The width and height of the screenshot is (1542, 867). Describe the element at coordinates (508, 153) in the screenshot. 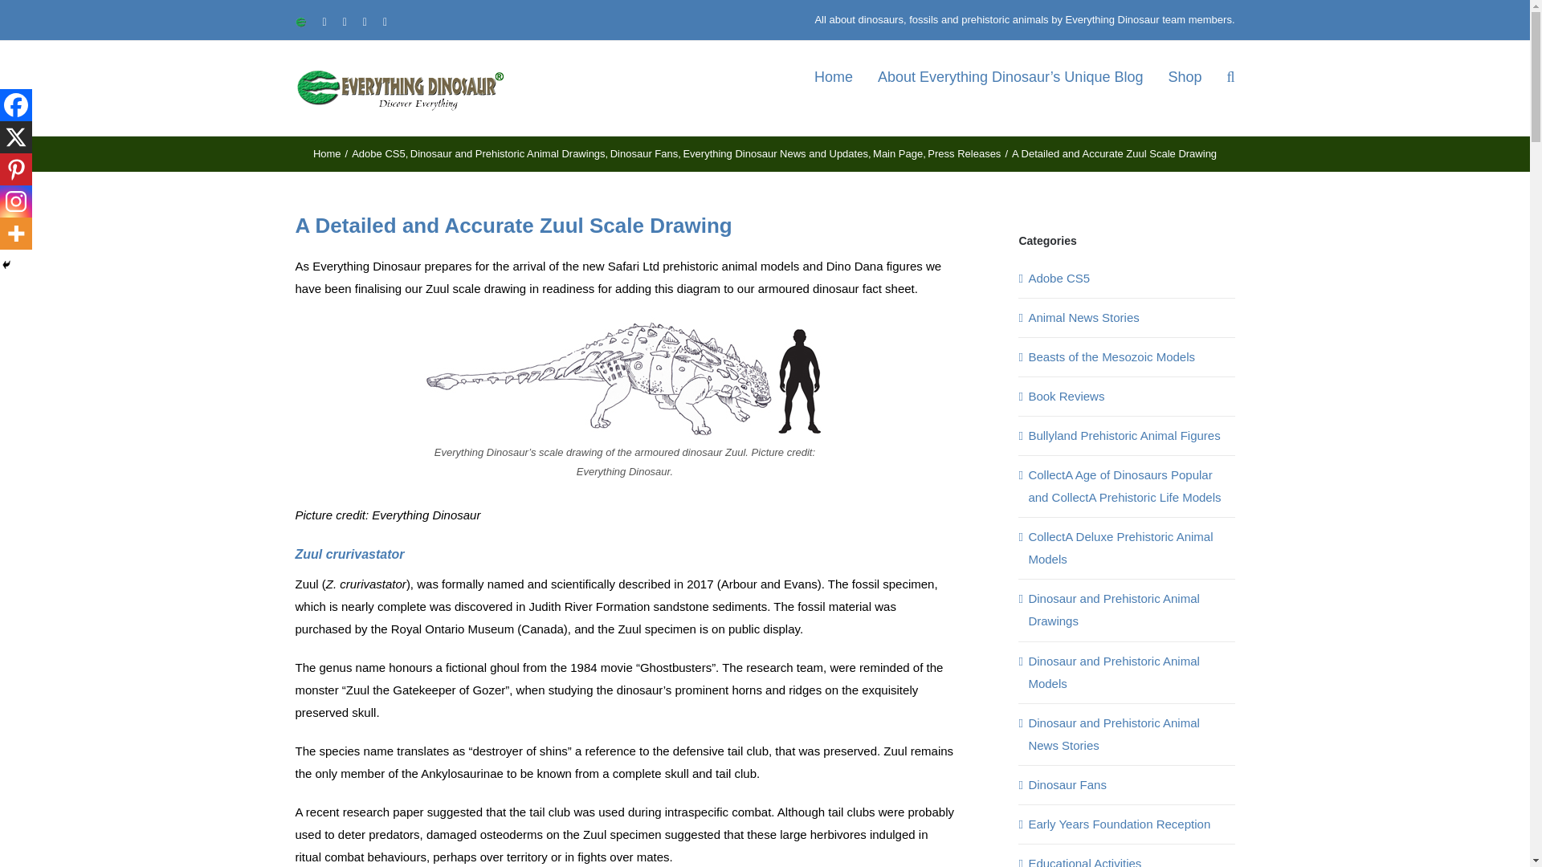

I see `Dinosaur and Prehistoric Animal Drawings` at that location.